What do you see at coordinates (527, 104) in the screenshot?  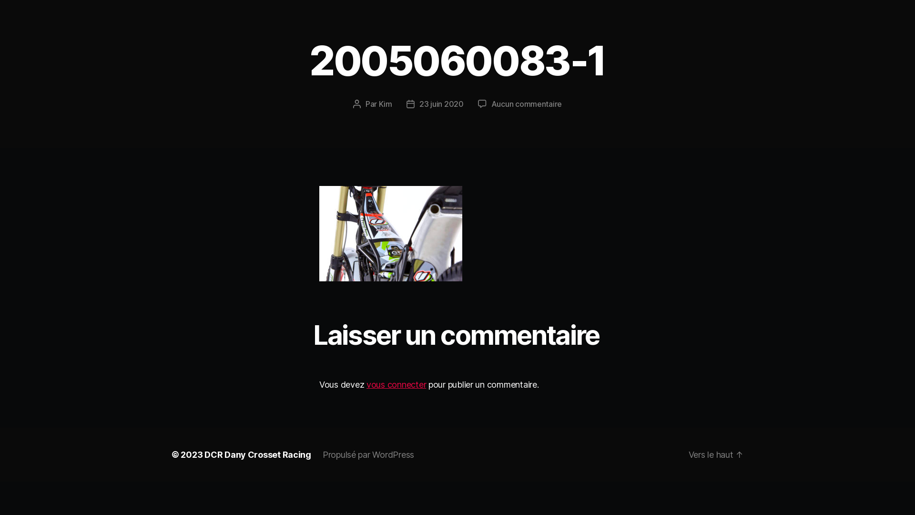 I see `Aucun commentaire` at bounding box center [527, 104].